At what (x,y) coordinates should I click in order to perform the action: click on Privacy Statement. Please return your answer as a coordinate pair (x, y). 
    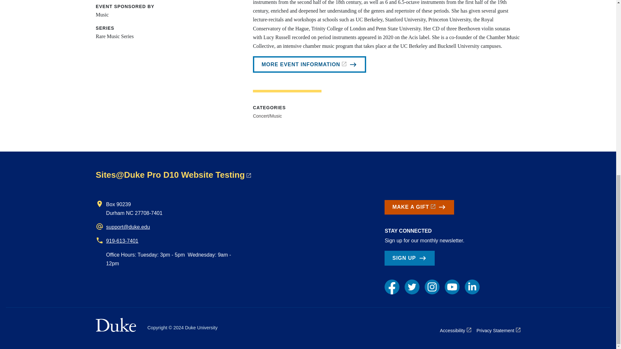
    Looking at the image, I should click on (498, 330).